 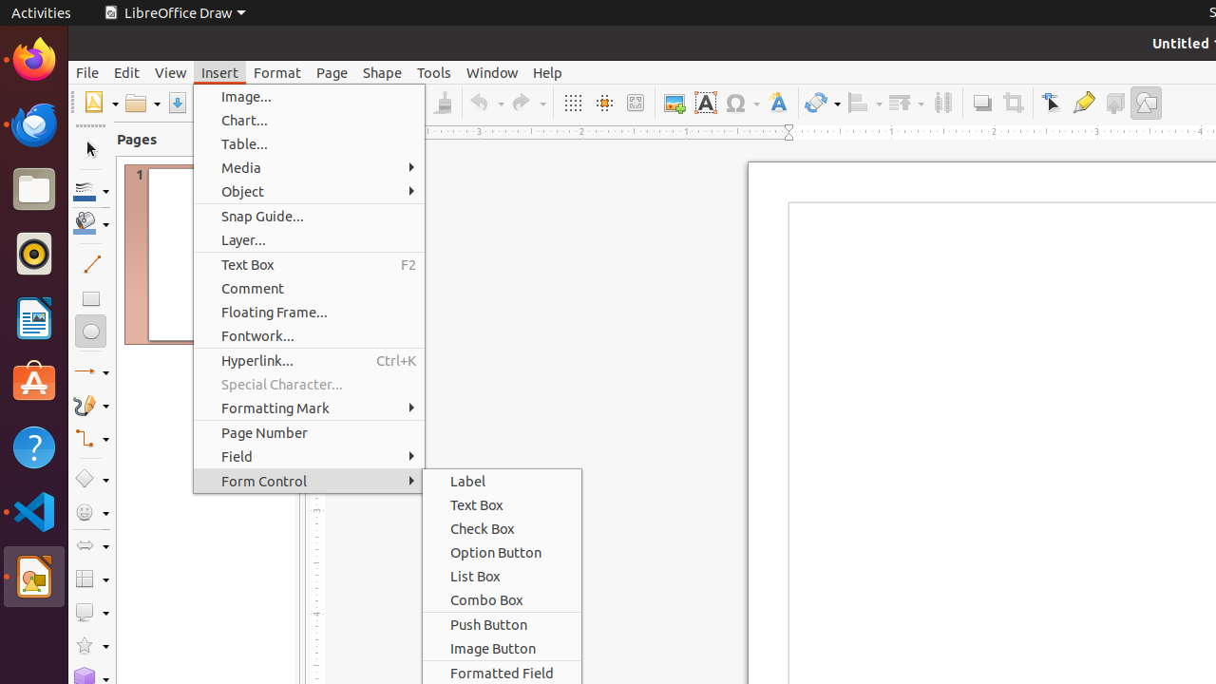 I want to click on Insert, so click(x=220, y=72).